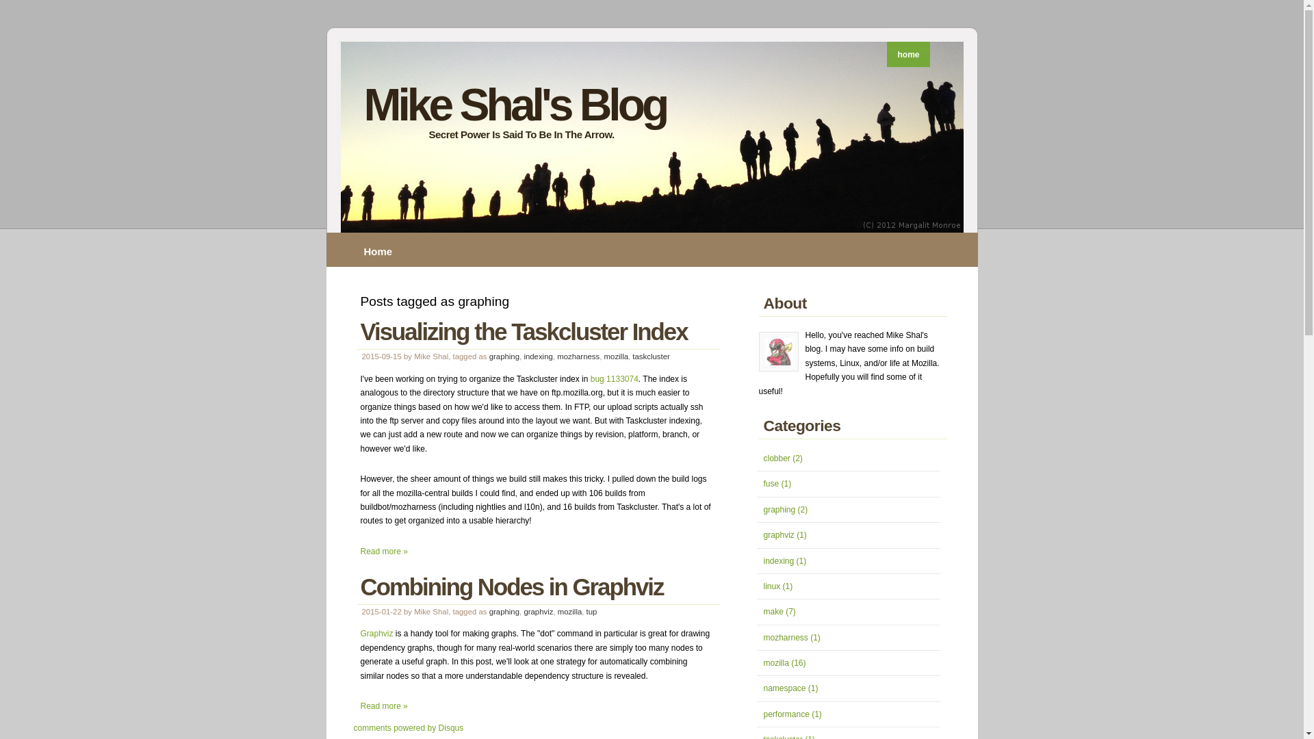  What do you see at coordinates (616, 356) in the screenshot?
I see `mozilla` at bounding box center [616, 356].